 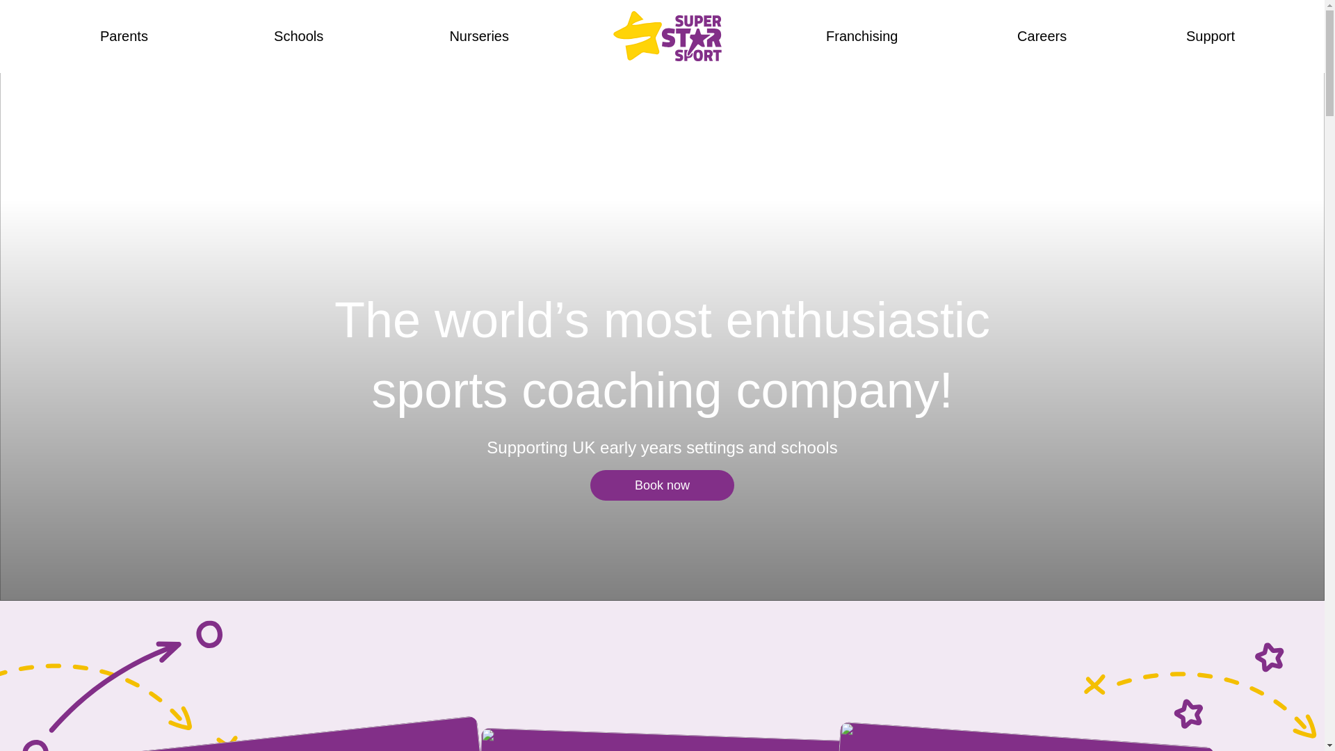 I want to click on Parents, so click(x=667, y=36).